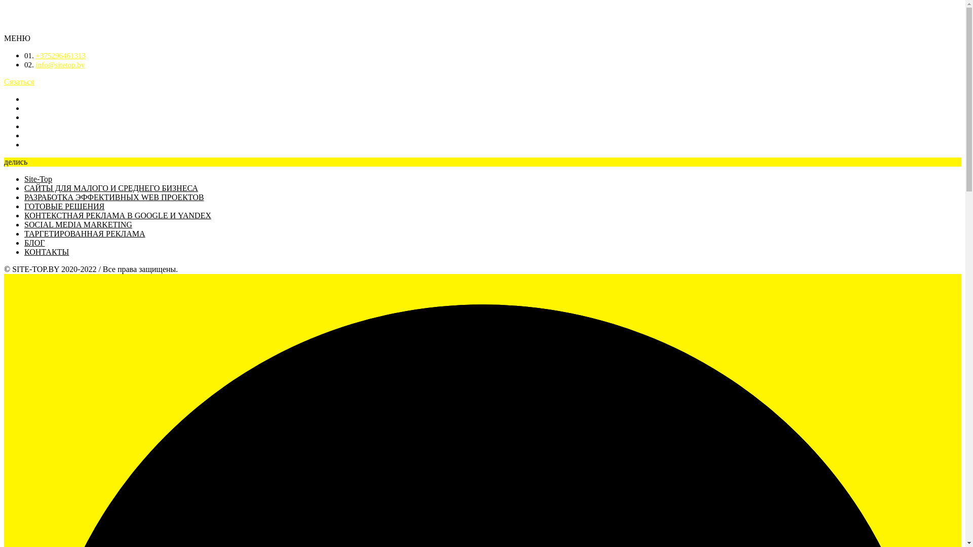 This screenshot has height=547, width=973. What do you see at coordinates (78, 225) in the screenshot?
I see `SOCIAL MEDIA MARKETING` at bounding box center [78, 225].